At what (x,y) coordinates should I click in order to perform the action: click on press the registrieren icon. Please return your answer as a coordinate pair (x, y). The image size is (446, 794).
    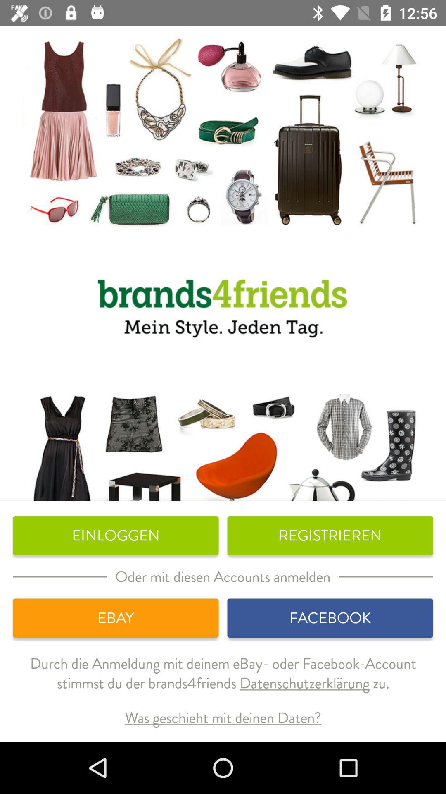
    Looking at the image, I should click on (330, 536).